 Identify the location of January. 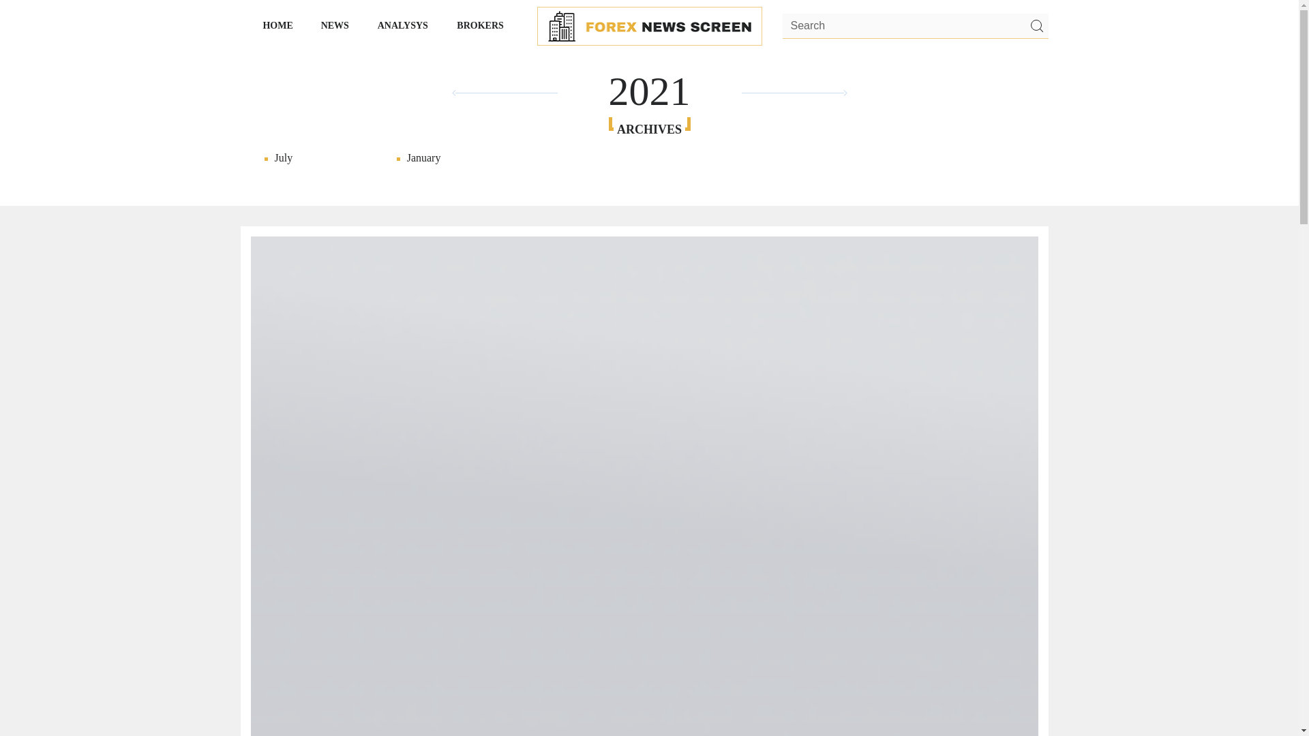
(979, 172).